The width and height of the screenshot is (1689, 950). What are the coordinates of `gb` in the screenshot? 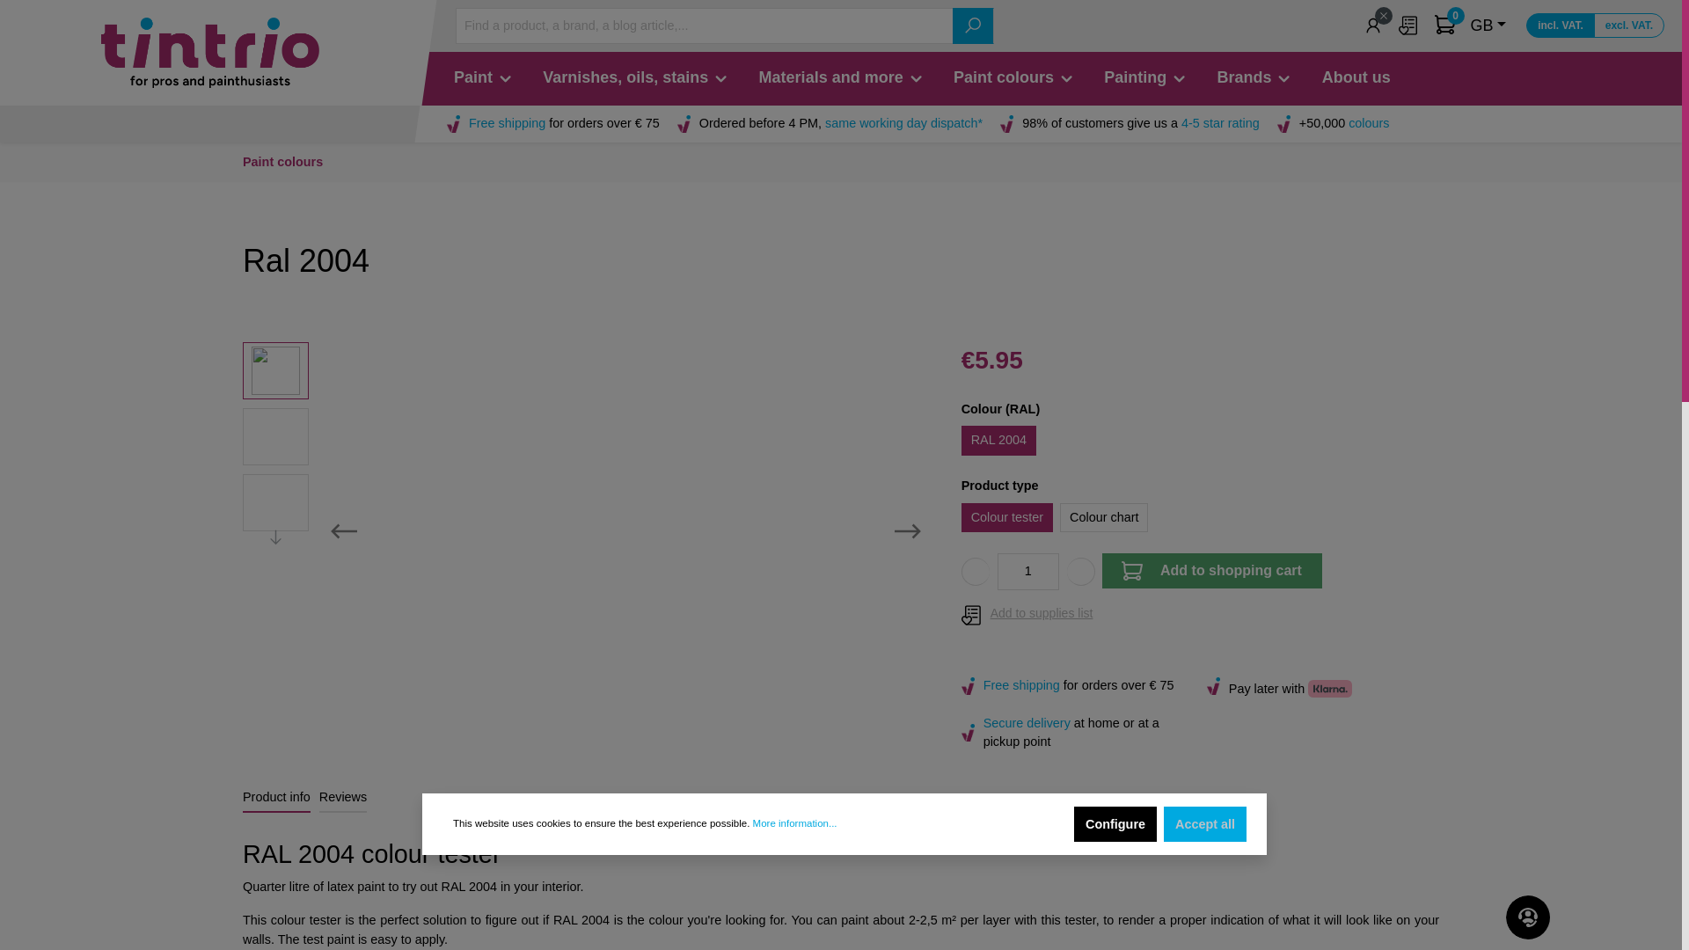 It's located at (1488, 26).